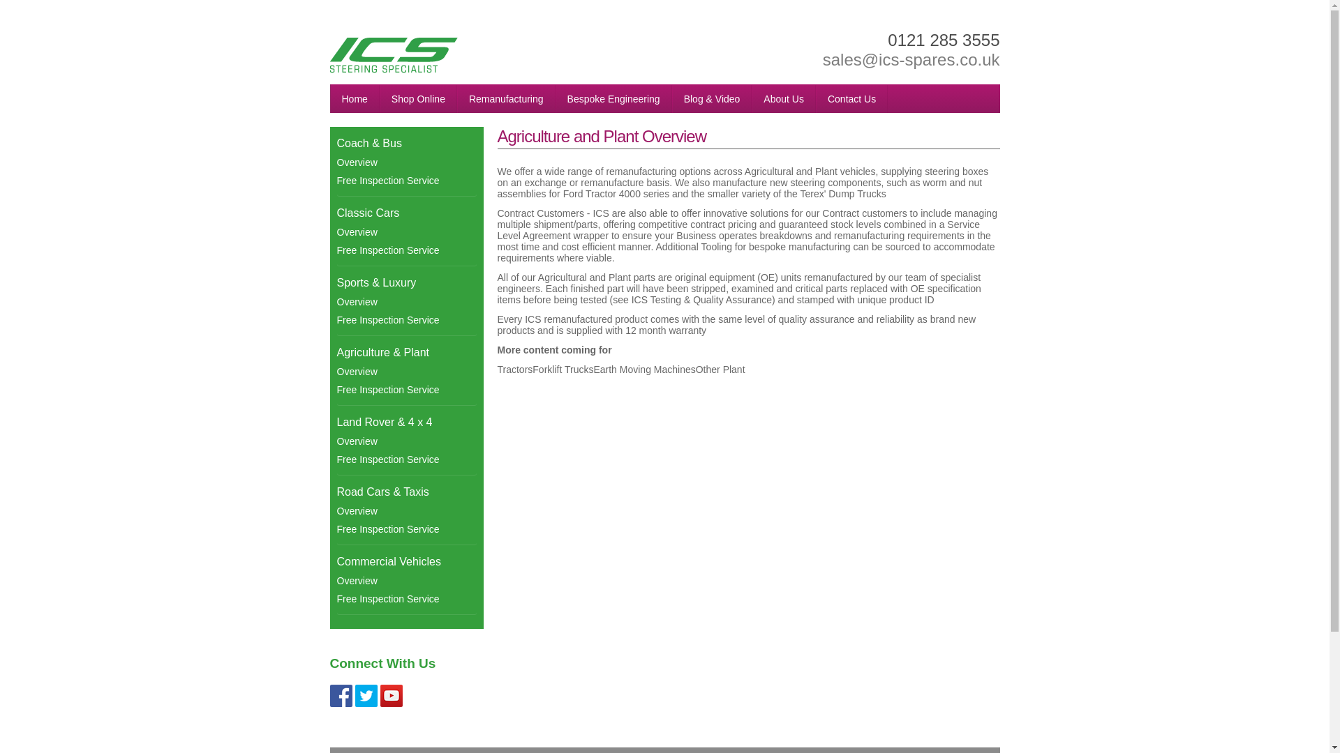  I want to click on Overview, so click(405, 371).